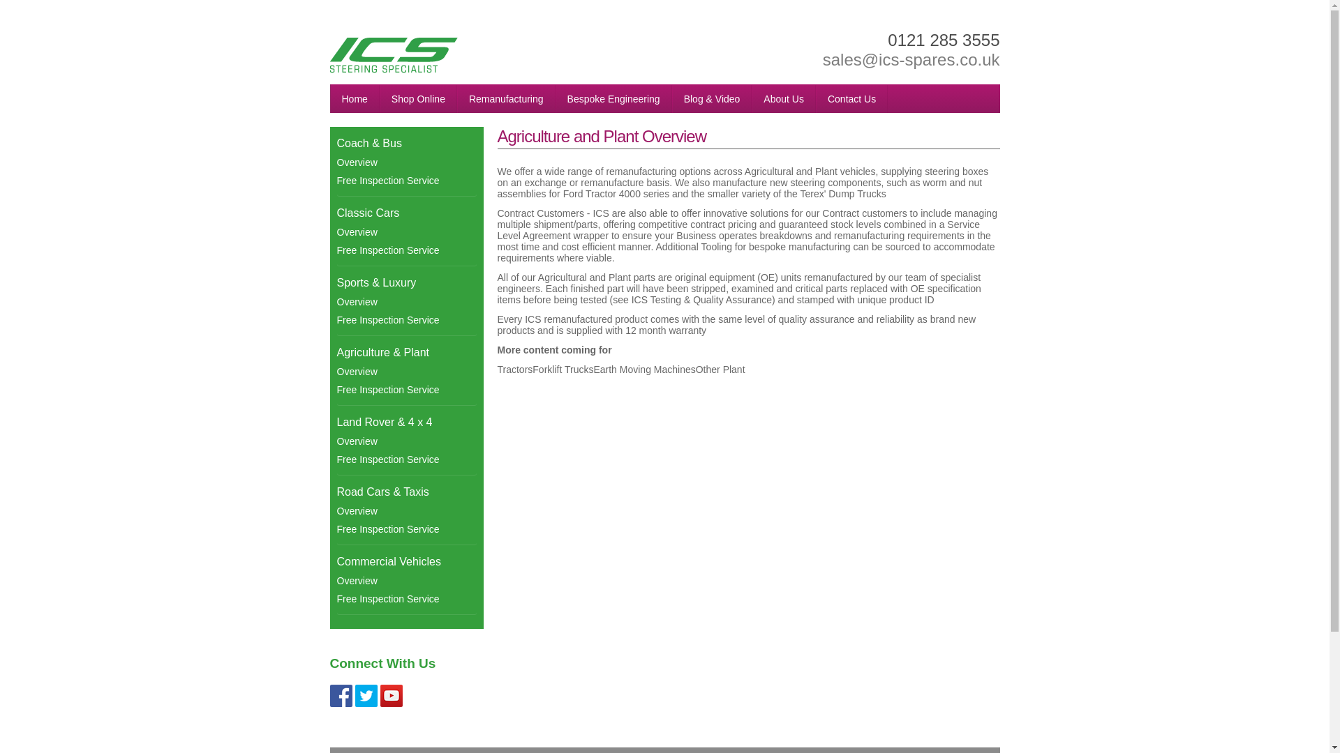  I want to click on Overview, so click(405, 371).